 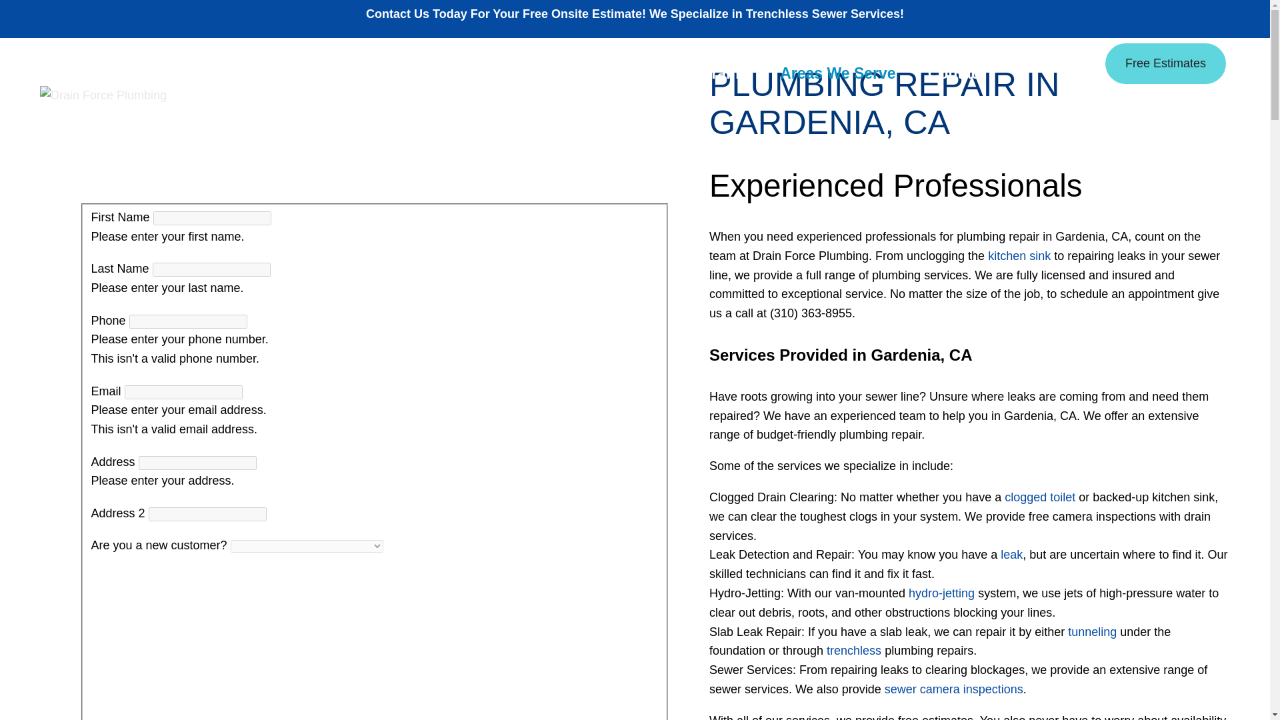 What do you see at coordinates (863, 43) in the screenshot?
I see `Recent Projects` at bounding box center [863, 43].